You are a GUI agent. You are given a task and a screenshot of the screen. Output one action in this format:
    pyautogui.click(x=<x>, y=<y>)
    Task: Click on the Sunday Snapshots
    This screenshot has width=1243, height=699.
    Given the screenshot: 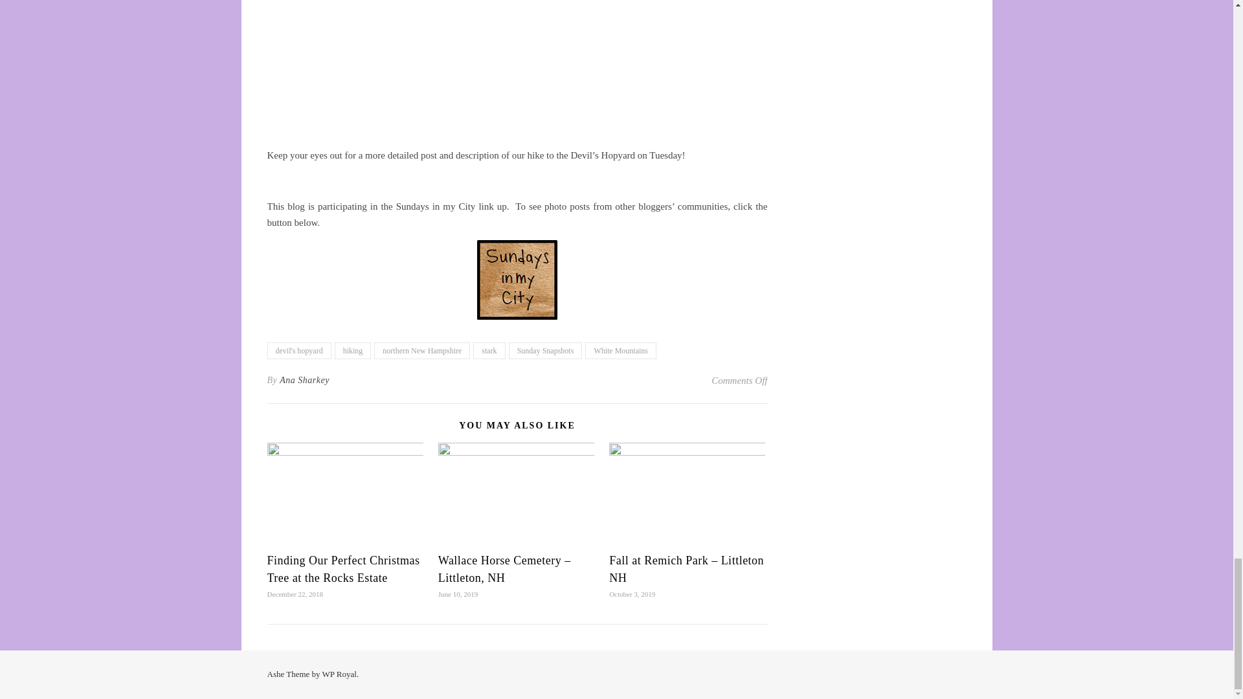 What is the action you would take?
    pyautogui.click(x=545, y=351)
    